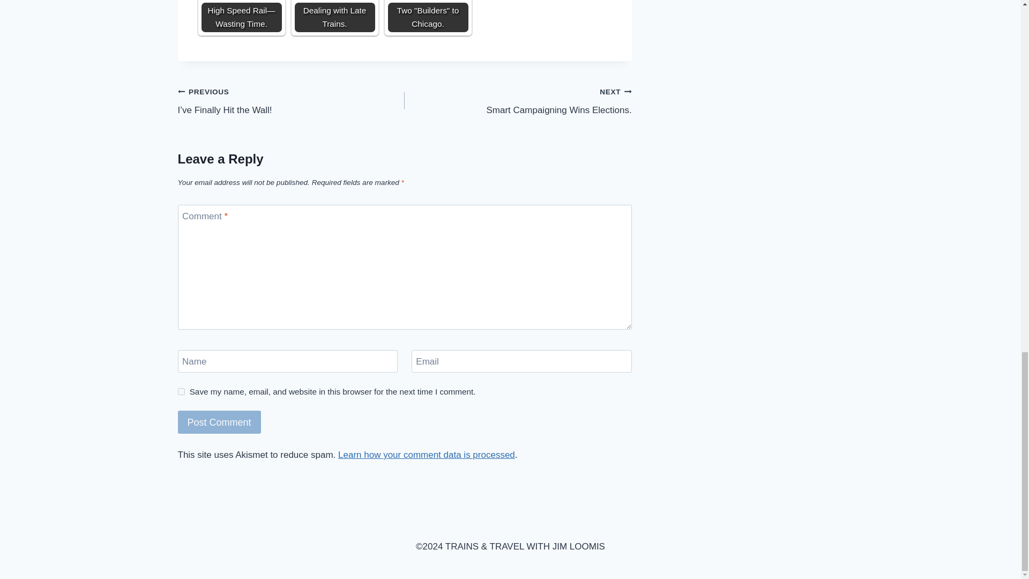 Image resolution: width=1029 pixels, height=579 pixels. Describe the element at coordinates (334, 16) in the screenshot. I see `Two "Builders" to Chicago.` at that location.